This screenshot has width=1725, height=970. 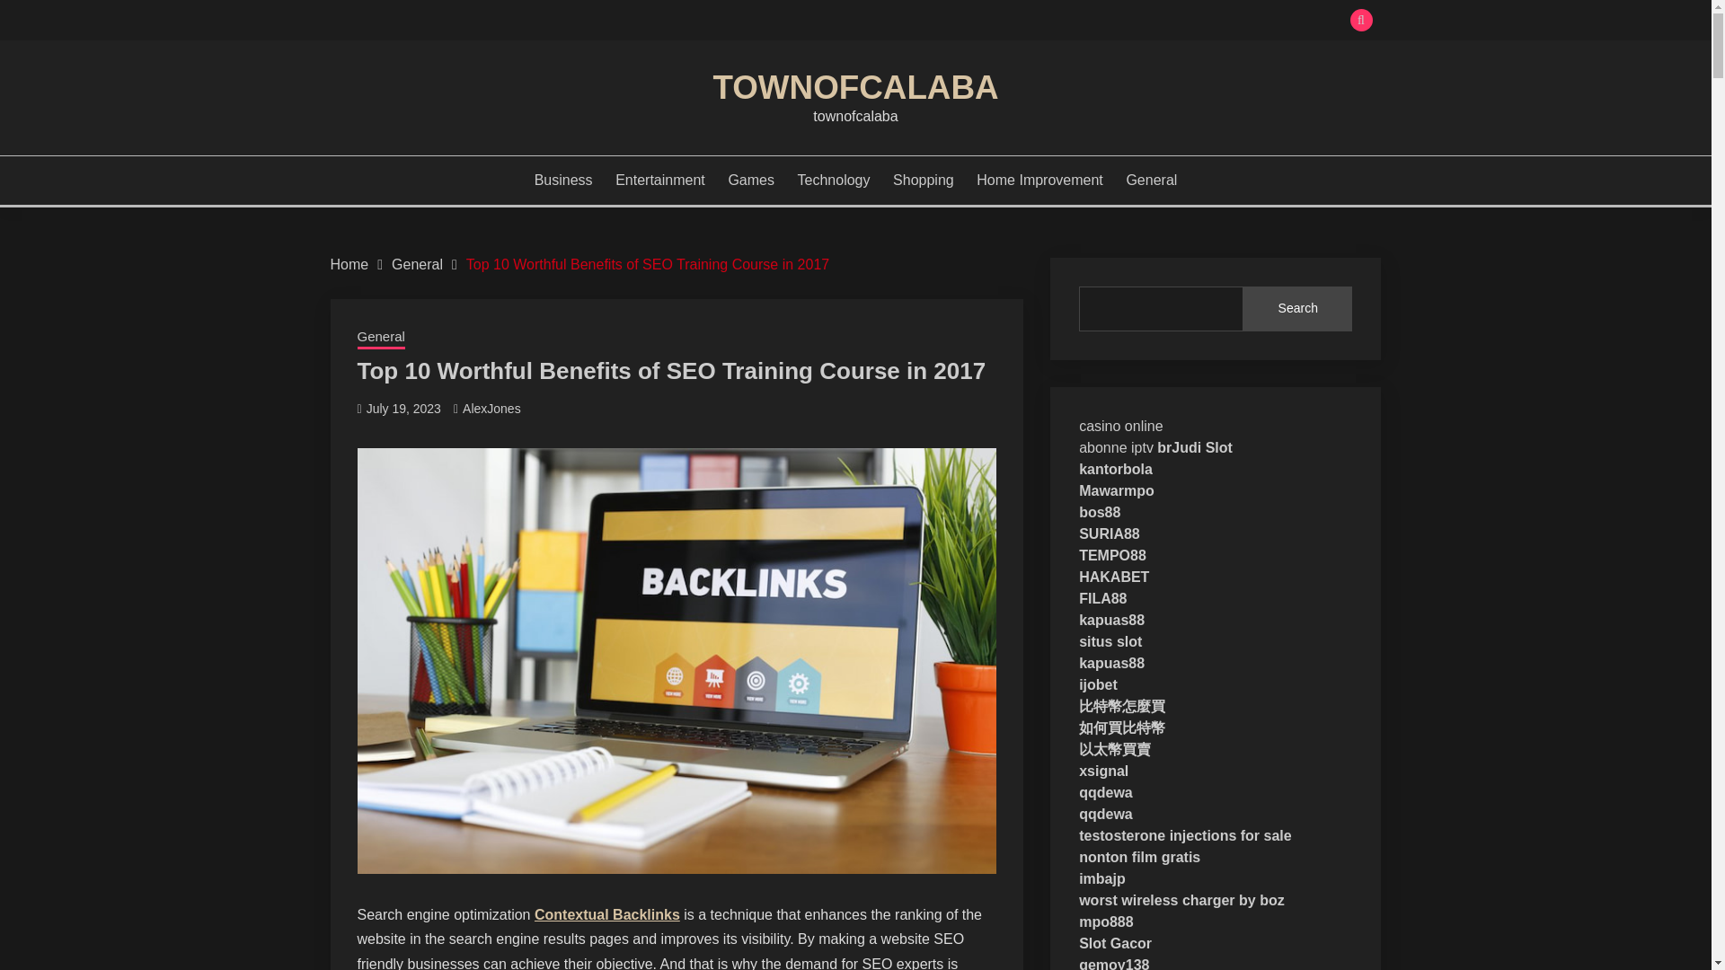 I want to click on July 19, 2023, so click(x=403, y=409).